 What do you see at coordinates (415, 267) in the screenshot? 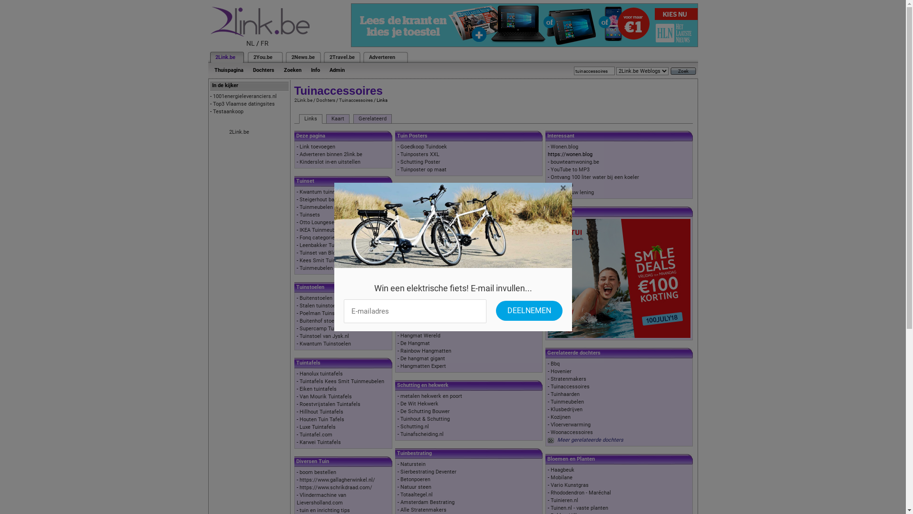
I see `Tuinbeelden` at bounding box center [415, 267].